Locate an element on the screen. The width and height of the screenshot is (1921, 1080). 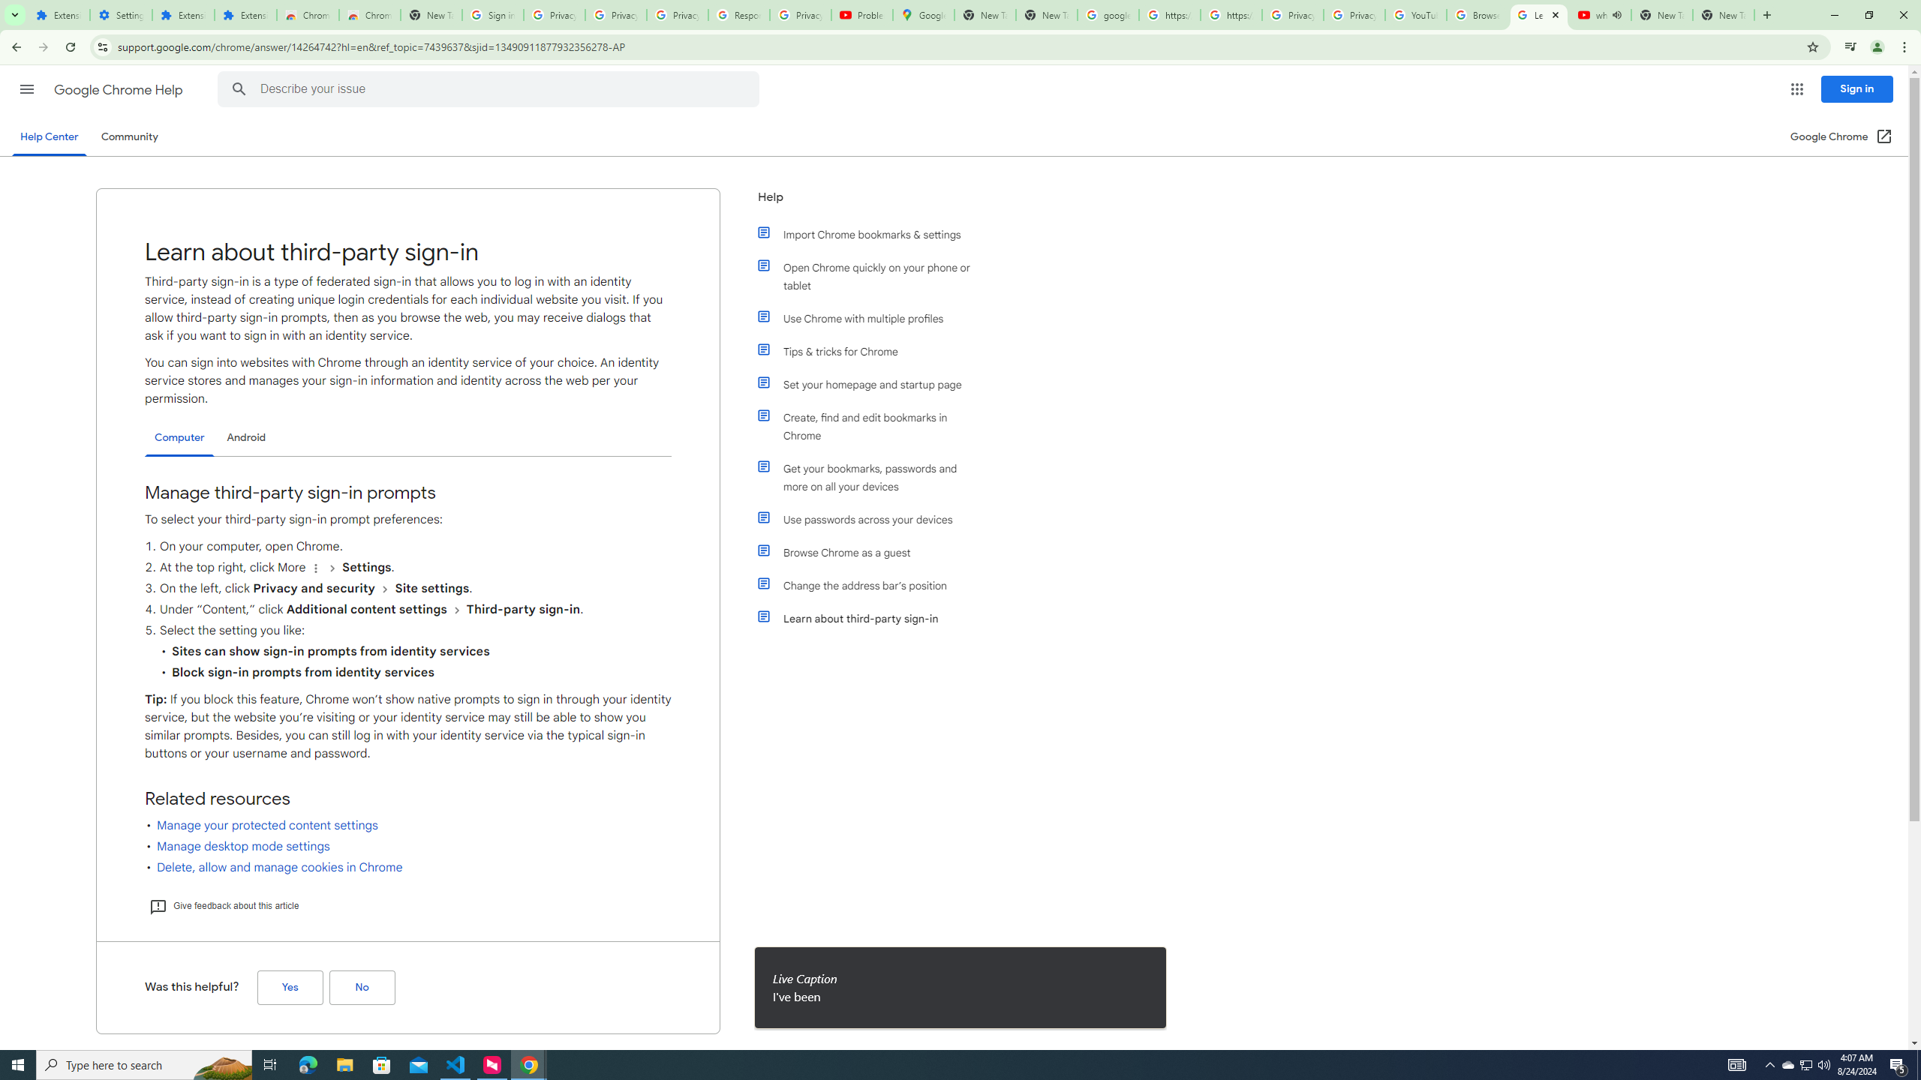
Chrome Web Store is located at coordinates (308, 15).